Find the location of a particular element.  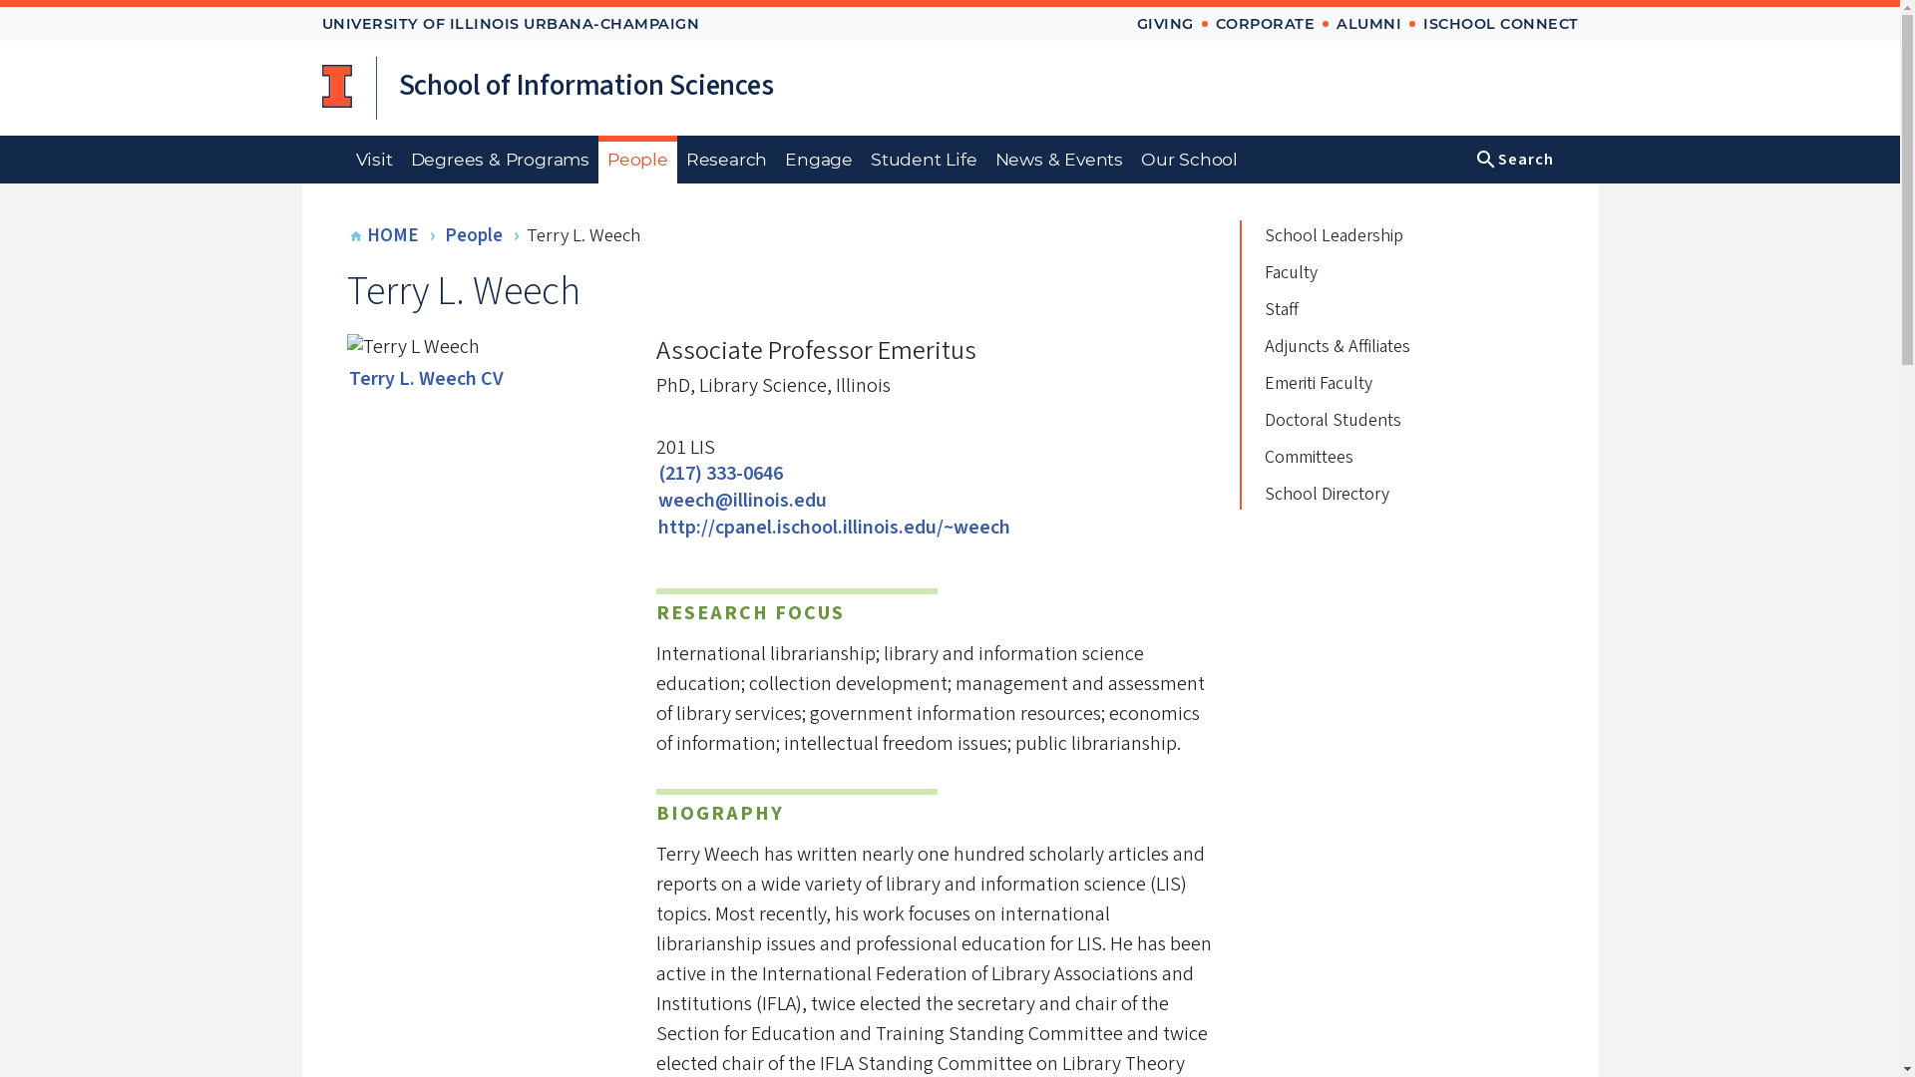

SKIP TO MAIN NAVIGATION is located at coordinates (1233, 15).